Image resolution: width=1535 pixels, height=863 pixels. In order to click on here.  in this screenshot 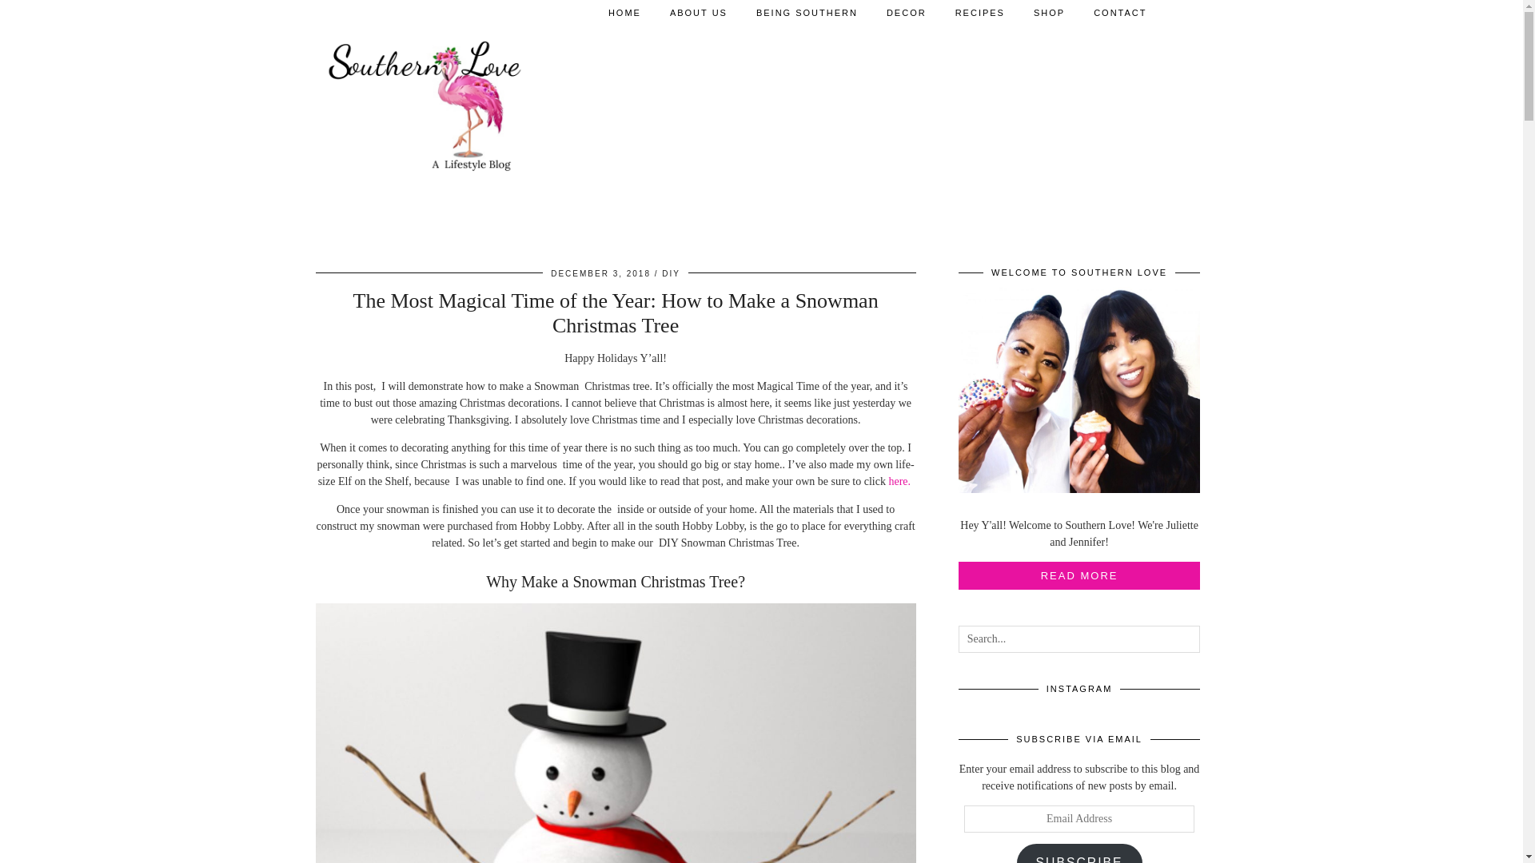, I will do `click(900, 481)`.